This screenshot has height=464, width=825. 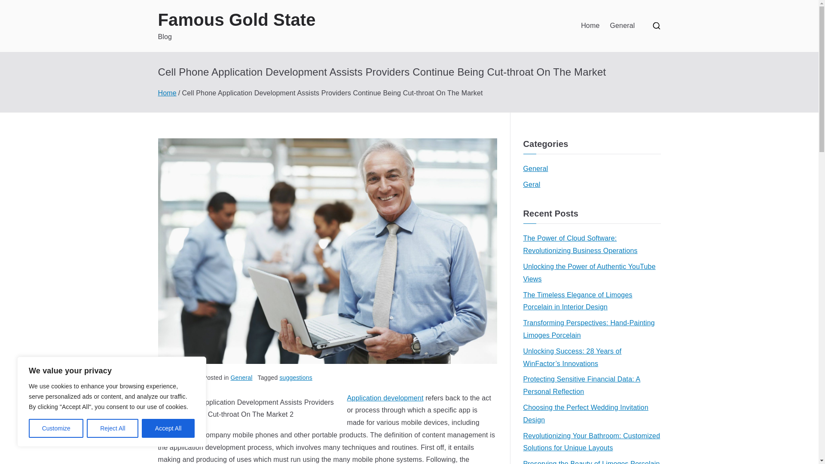 I want to click on General, so click(x=622, y=26).